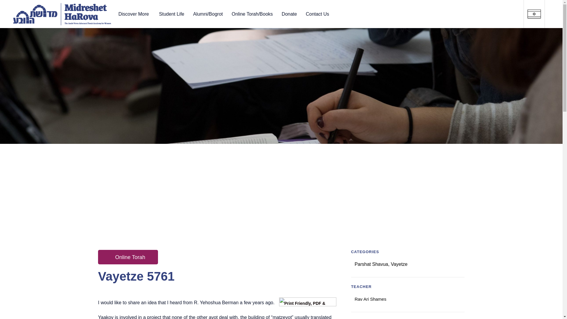 Image resolution: width=567 pixels, height=319 pixels. What do you see at coordinates (317, 14) in the screenshot?
I see `Contact Us` at bounding box center [317, 14].